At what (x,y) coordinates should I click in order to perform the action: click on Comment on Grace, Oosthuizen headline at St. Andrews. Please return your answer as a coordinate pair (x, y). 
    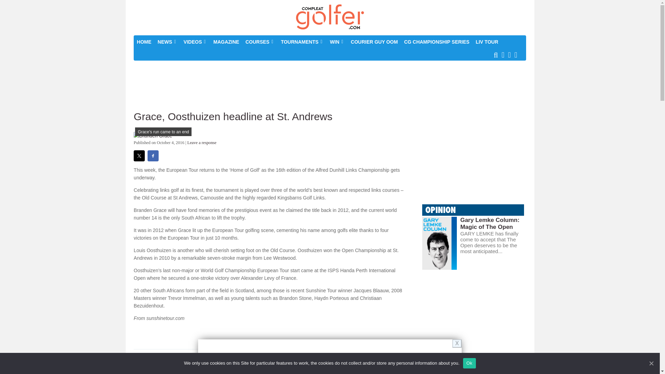
    Looking at the image, I should click on (202, 143).